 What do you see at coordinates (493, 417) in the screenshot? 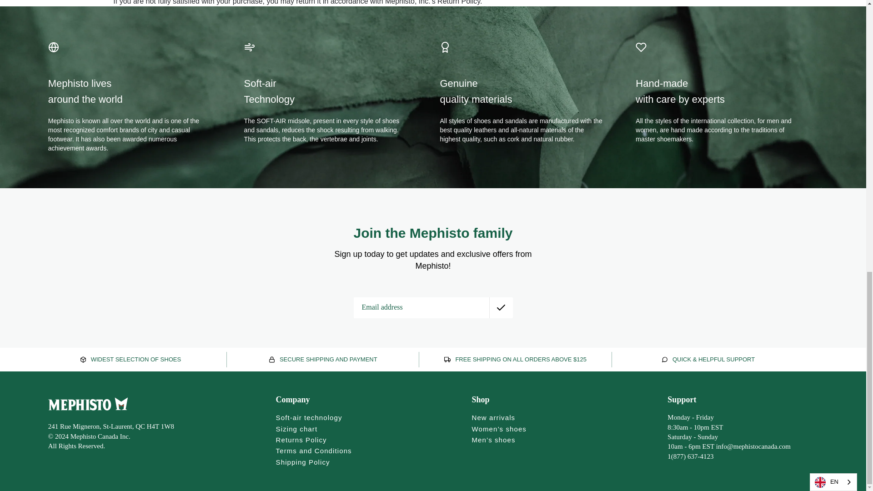
I see `New arrivals` at bounding box center [493, 417].